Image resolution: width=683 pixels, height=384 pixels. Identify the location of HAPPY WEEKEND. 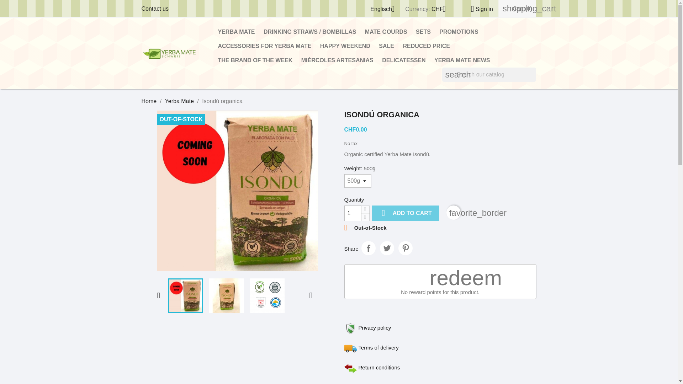
(345, 46).